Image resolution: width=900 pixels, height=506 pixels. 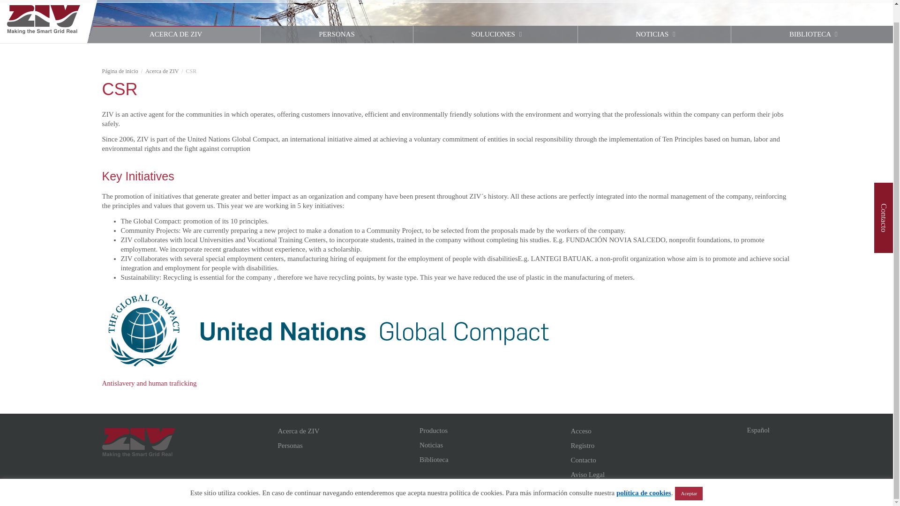 What do you see at coordinates (759, 1) in the screenshot?
I see `Acceso` at bounding box center [759, 1].